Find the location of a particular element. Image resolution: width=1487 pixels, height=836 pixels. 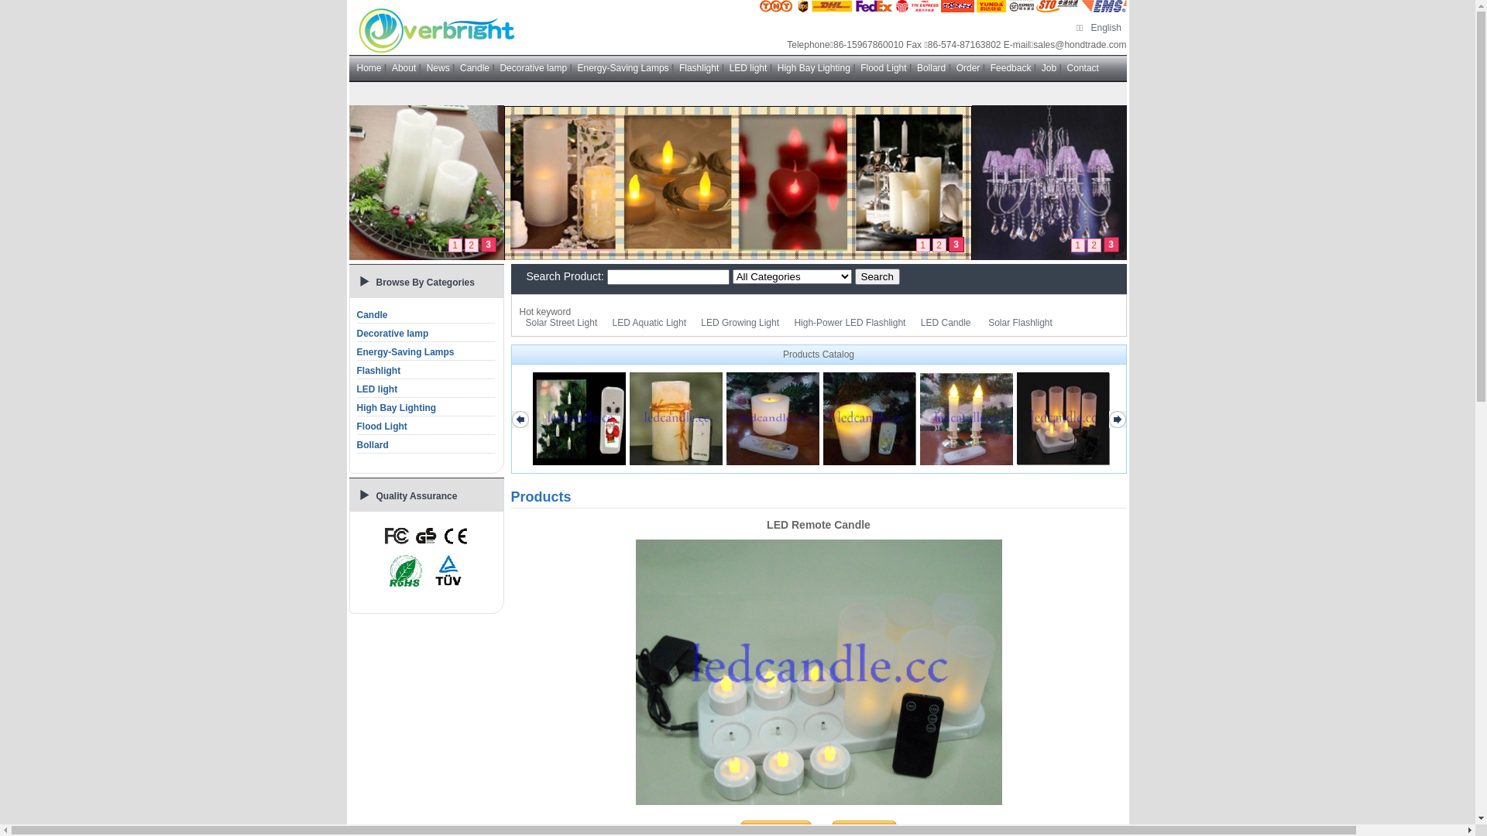

Flood Light is located at coordinates (883, 68).